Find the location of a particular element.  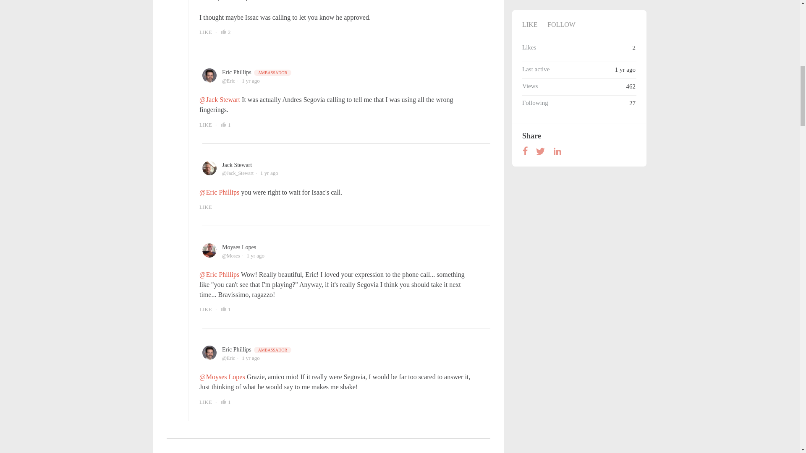

Moyses Lopes is located at coordinates (239, 247).